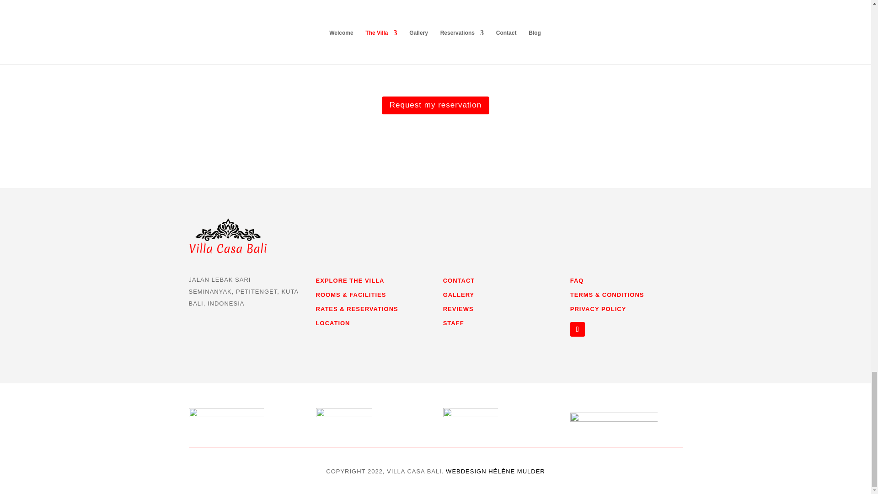  Describe the element at coordinates (459, 295) in the screenshot. I see `GALLERY` at that location.